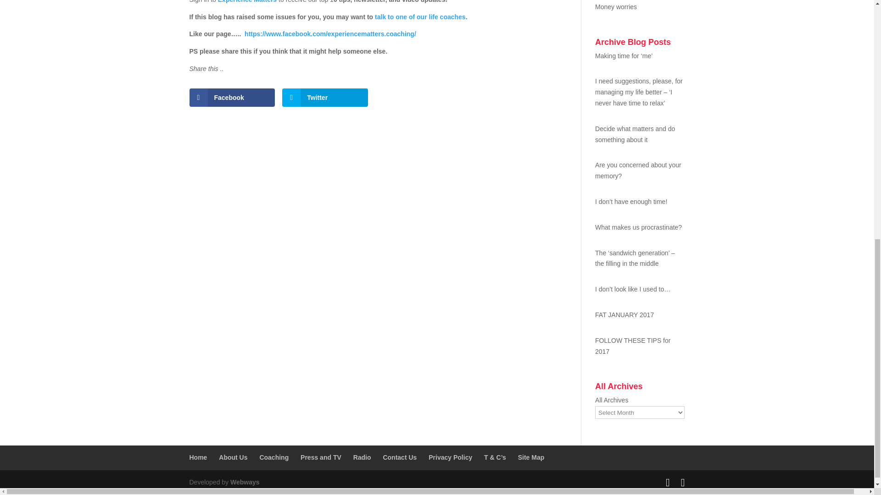 The width and height of the screenshot is (881, 495). What do you see at coordinates (232, 98) in the screenshot?
I see `Facebook` at bounding box center [232, 98].